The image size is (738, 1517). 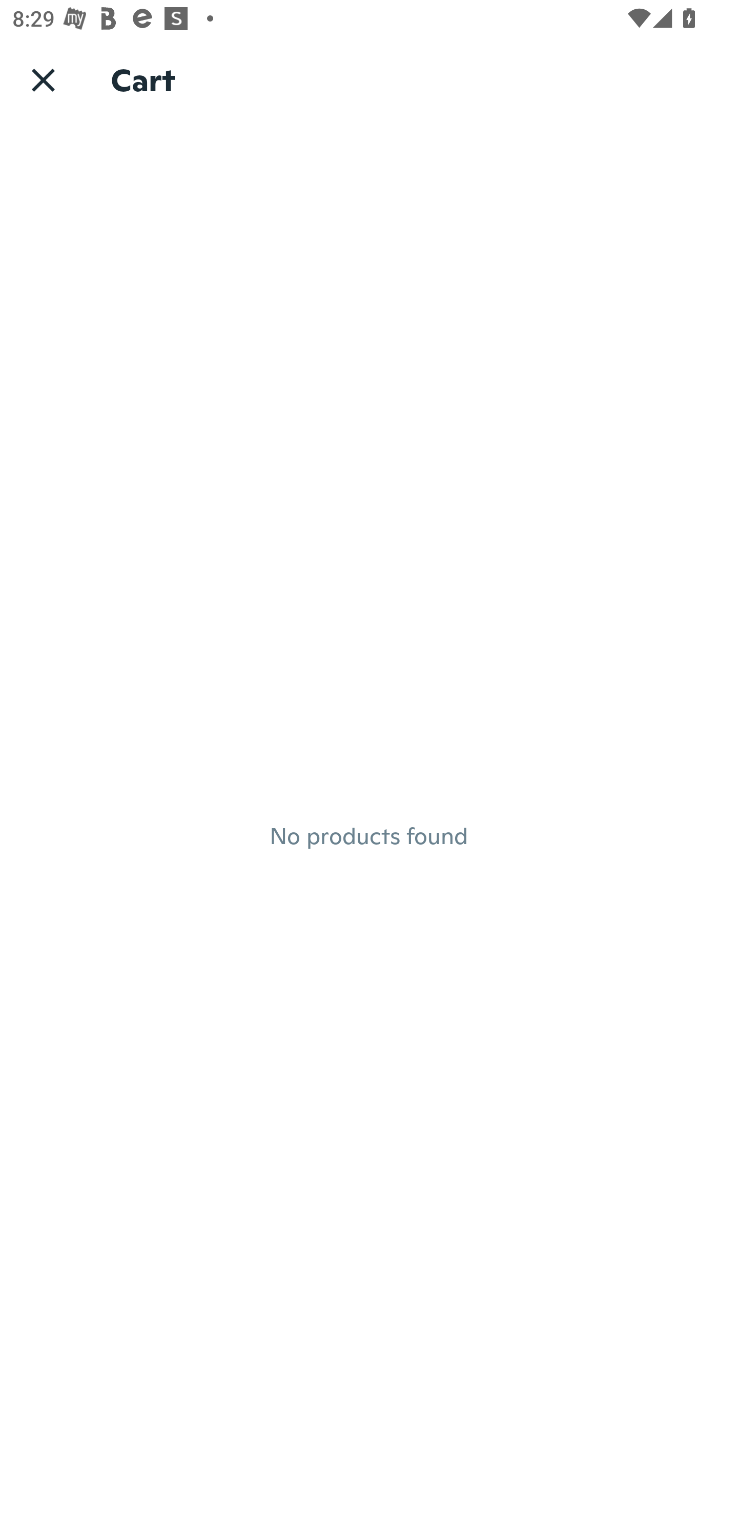 I want to click on Navigate up, so click(x=43, y=79).